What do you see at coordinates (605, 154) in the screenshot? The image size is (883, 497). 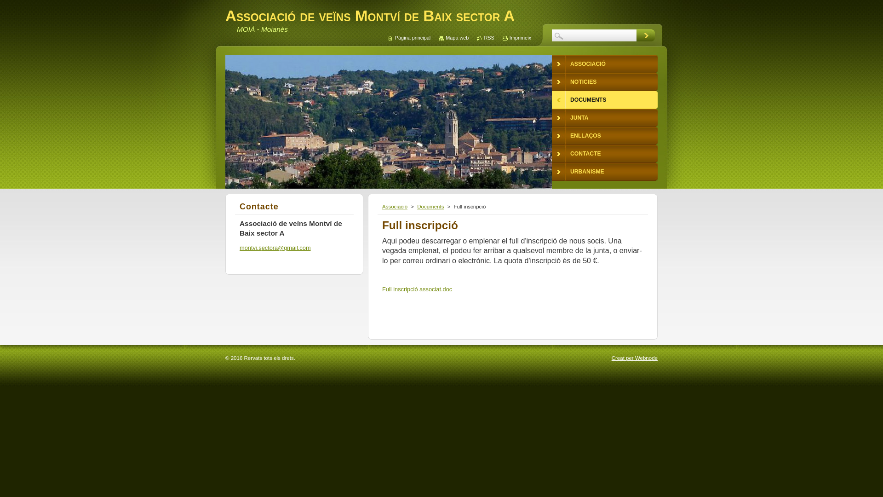 I see `CONTACTE` at bounding box center [605, 154].